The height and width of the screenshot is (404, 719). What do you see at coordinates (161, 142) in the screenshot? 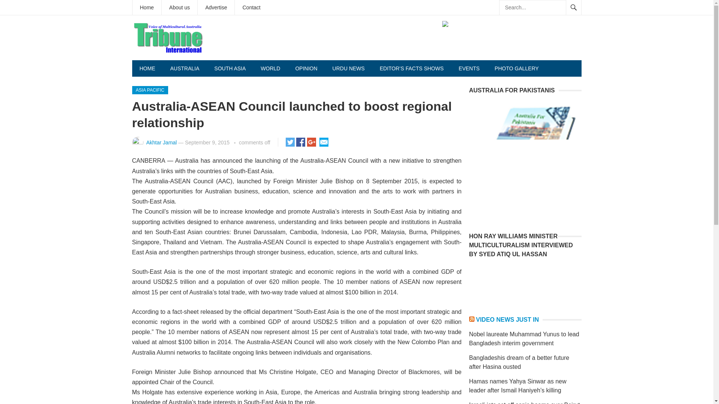
I see `Posts by Akhtar Jamal` at bounding box center [161, 142].